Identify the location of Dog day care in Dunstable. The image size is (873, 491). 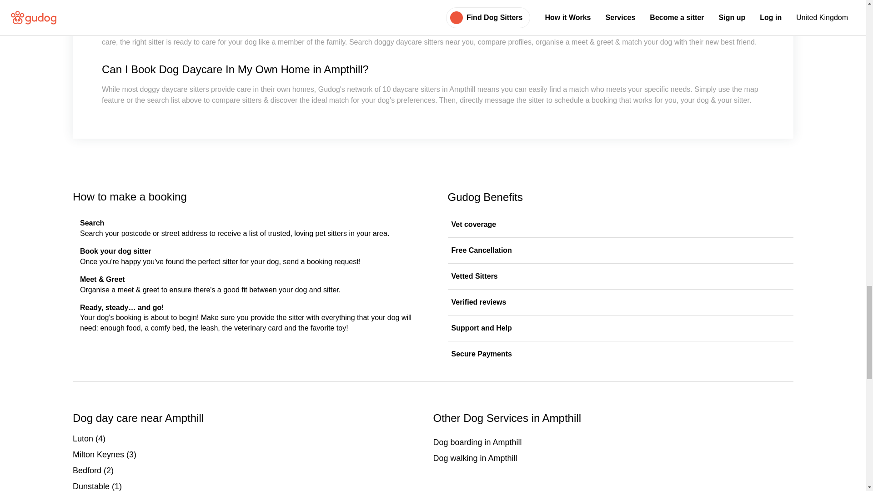
(253, 486).